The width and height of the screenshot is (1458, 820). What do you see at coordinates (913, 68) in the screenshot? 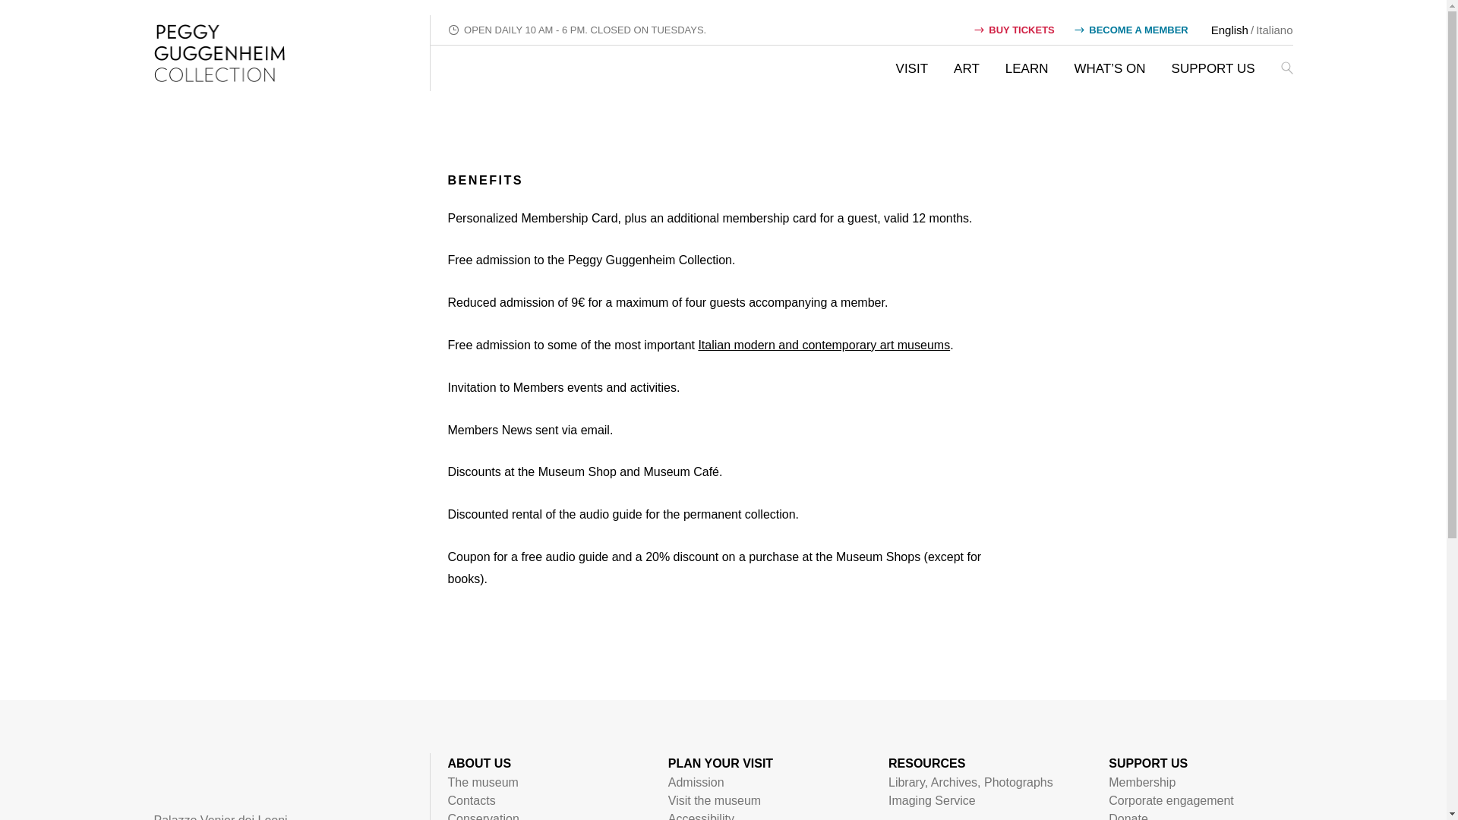
I see `VISIT` at bounding box center [913, 68].